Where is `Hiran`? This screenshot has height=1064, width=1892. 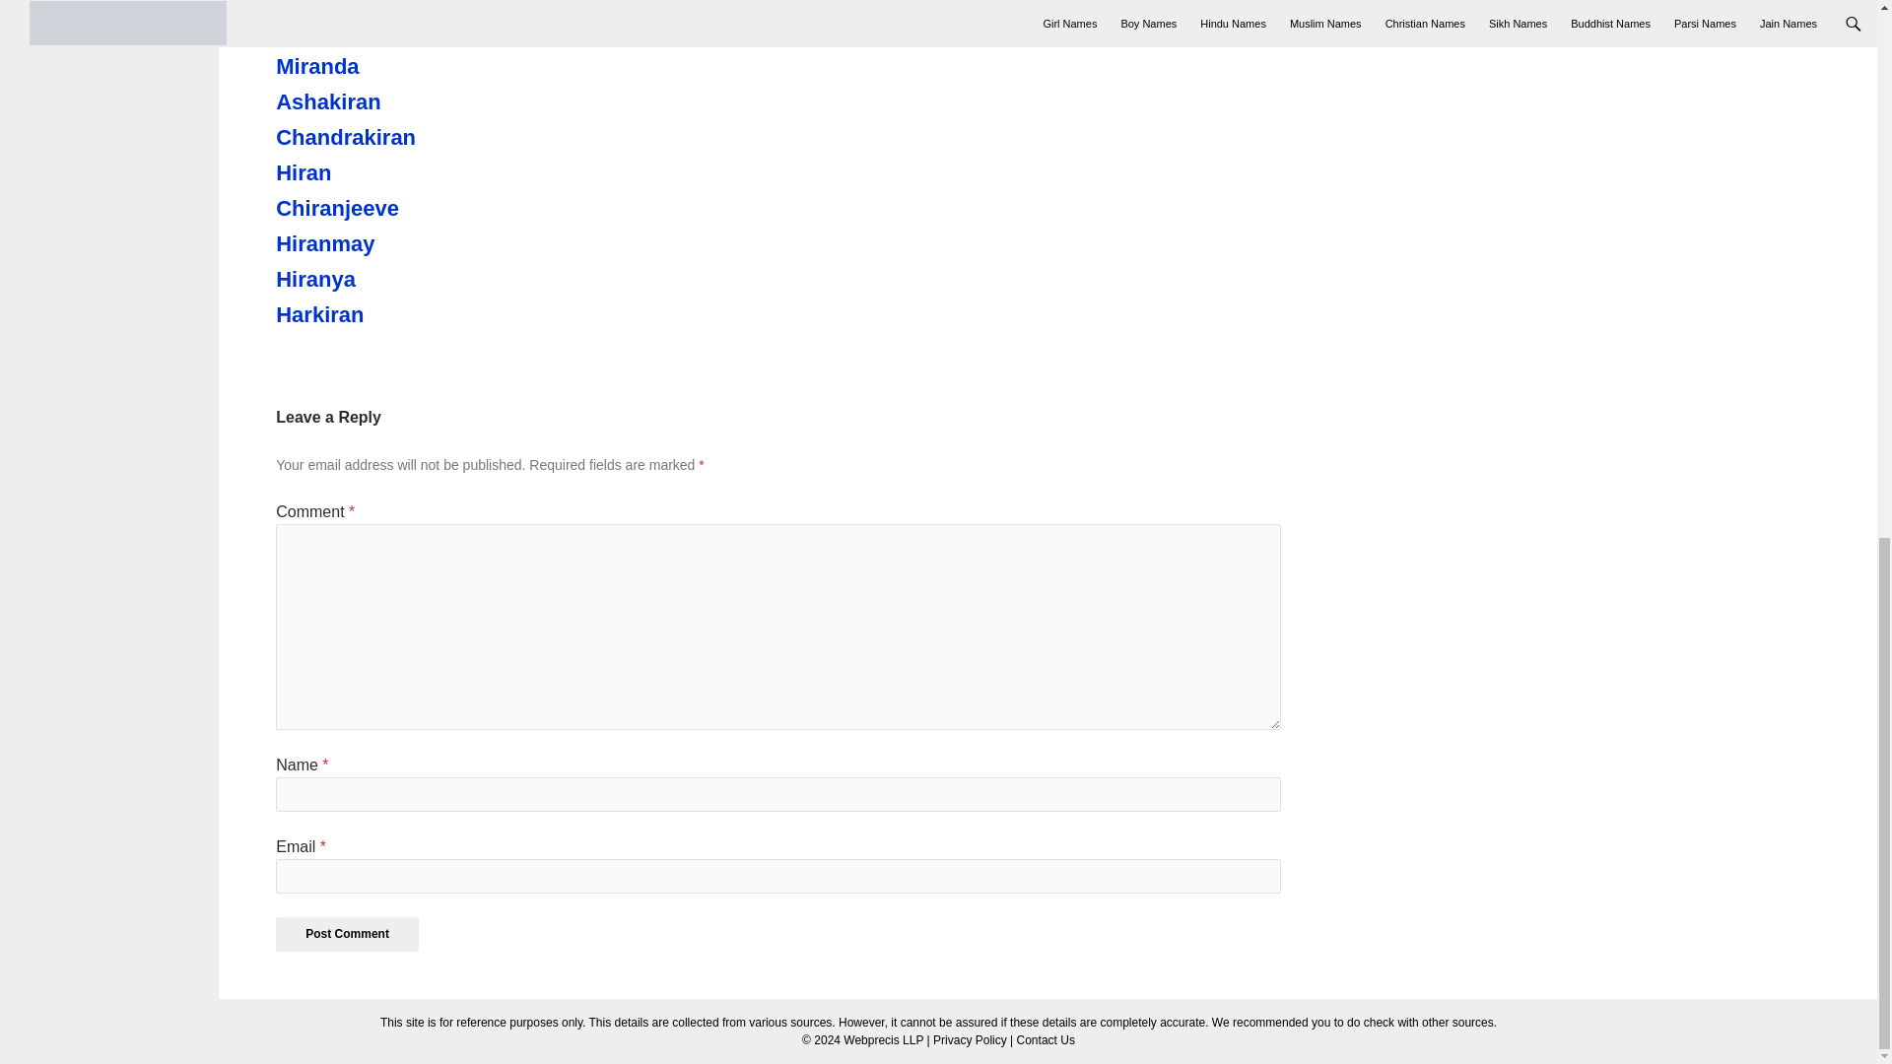 Hiran is located at coordinates (384, 173).